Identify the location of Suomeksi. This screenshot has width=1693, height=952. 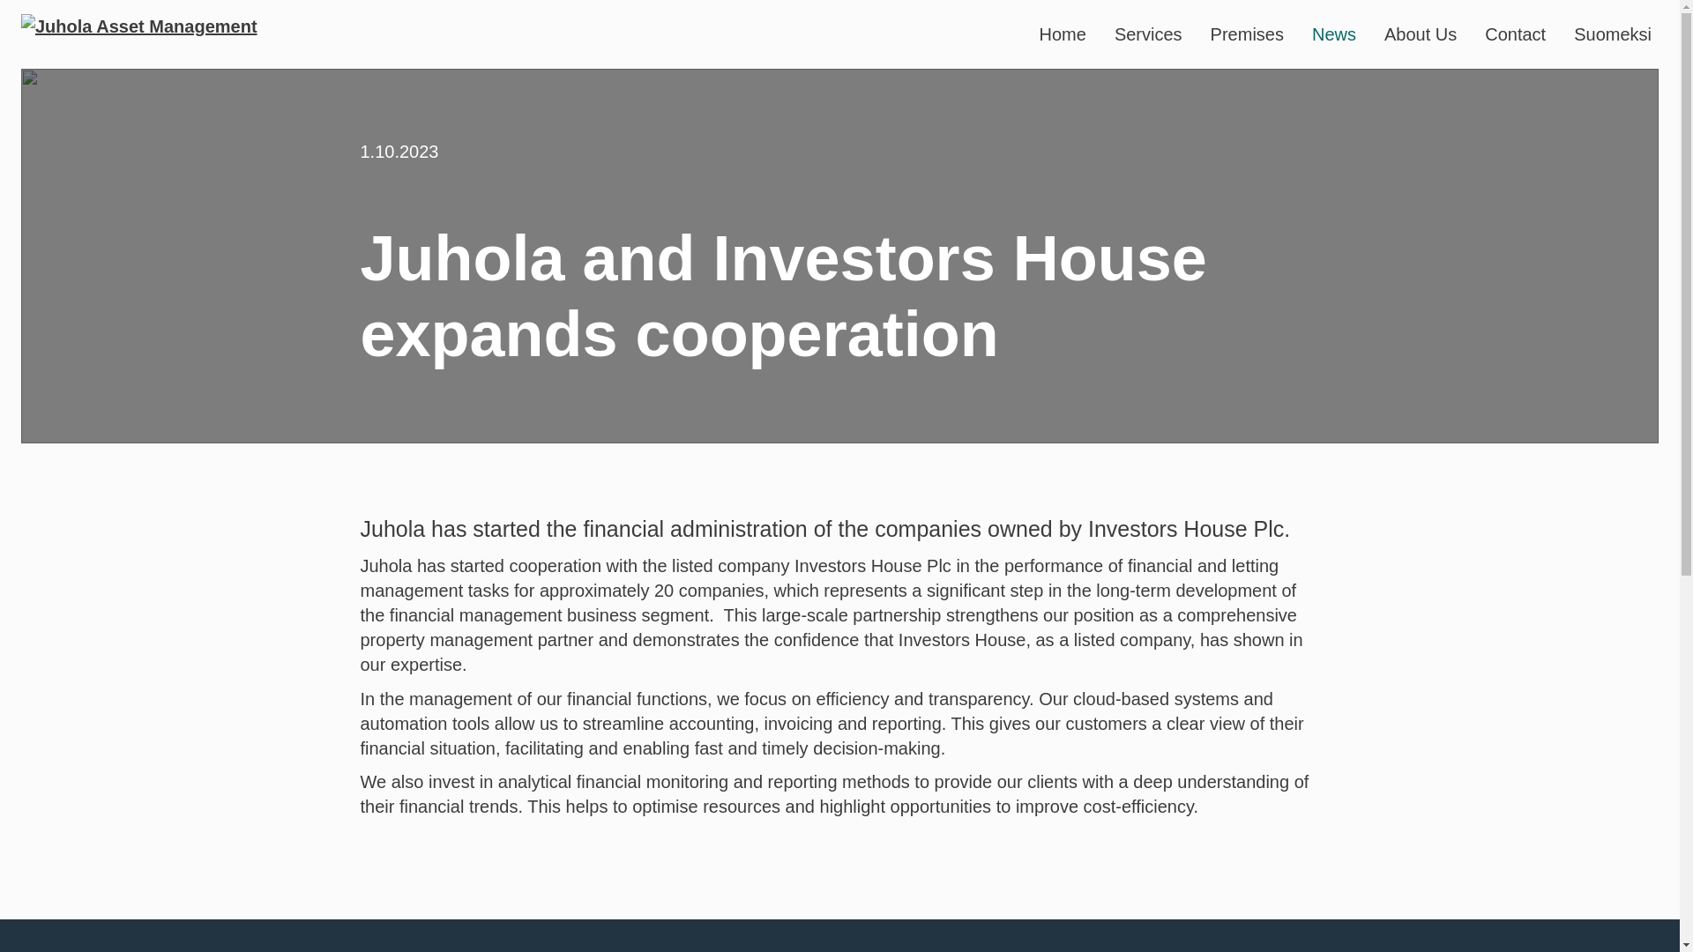
(1613, 33).